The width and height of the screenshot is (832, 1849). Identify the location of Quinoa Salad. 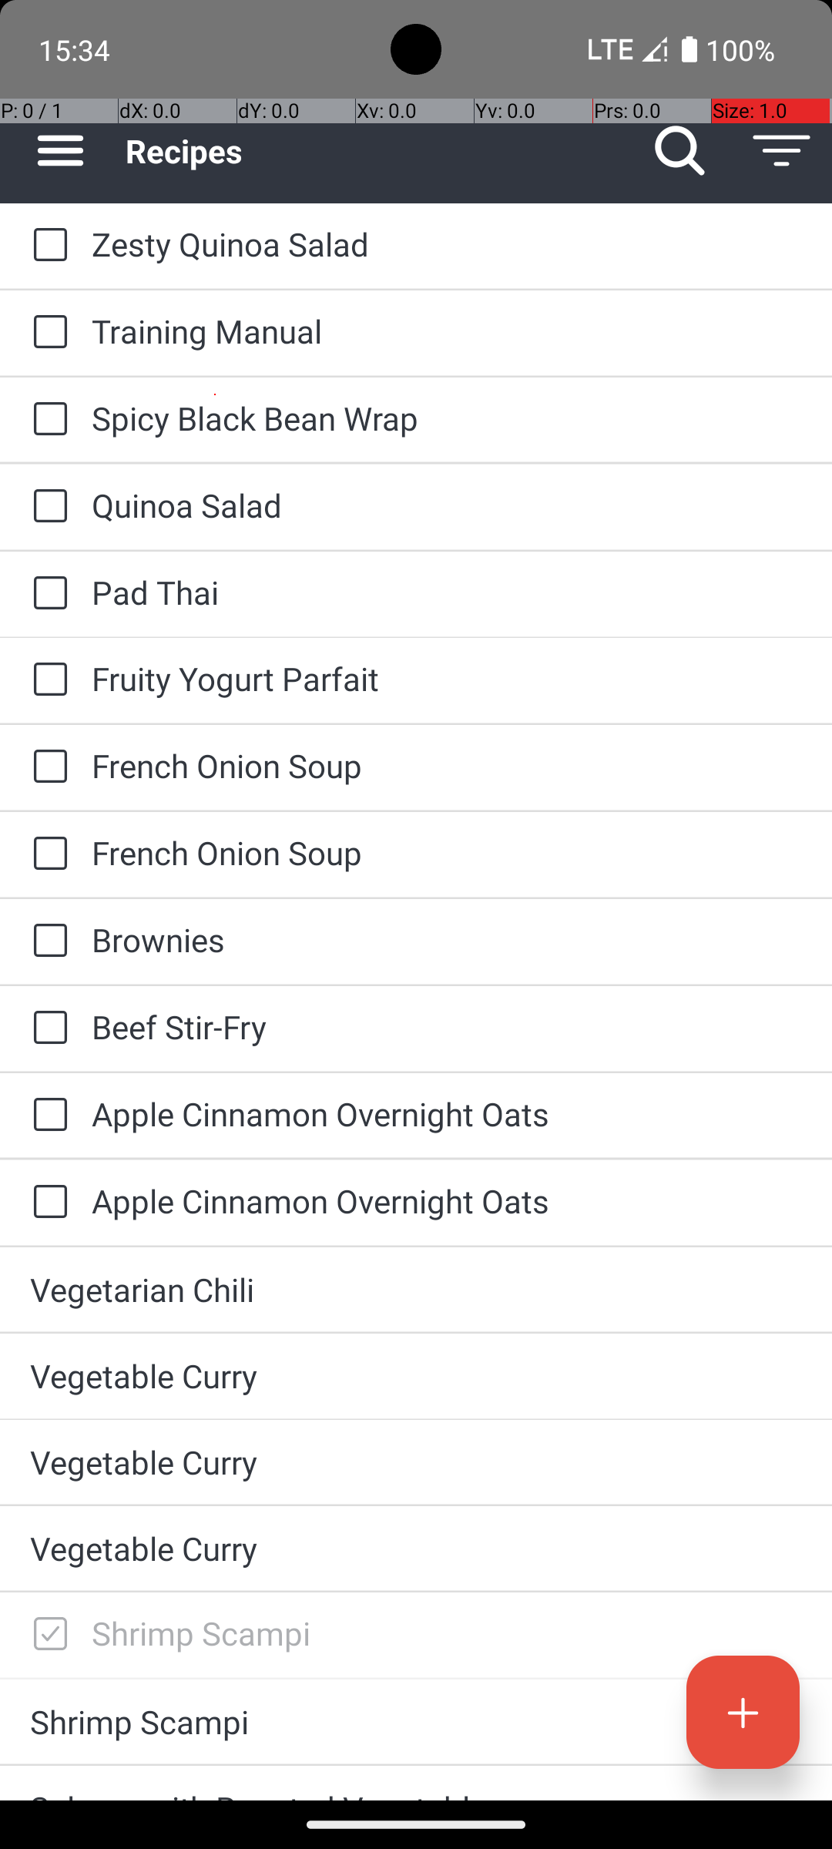
(447, 505).